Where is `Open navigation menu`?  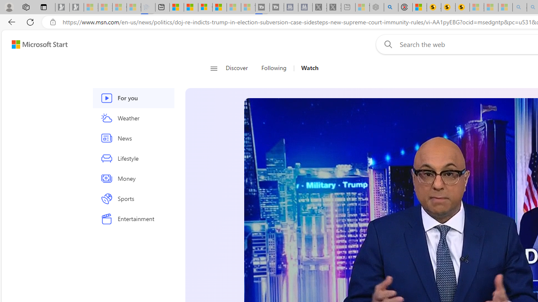
Open navigation menu is located at coordinates (214, 68).